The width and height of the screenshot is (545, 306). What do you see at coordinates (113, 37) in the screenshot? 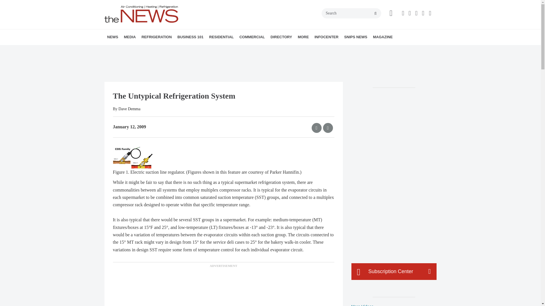
I see `NEWS` at bounding box center [113, 37].